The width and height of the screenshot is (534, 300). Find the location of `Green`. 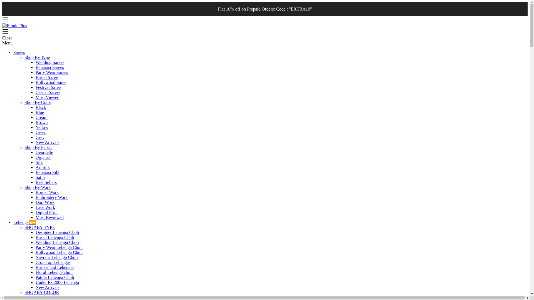

Green is located at coordinates (41, 132).